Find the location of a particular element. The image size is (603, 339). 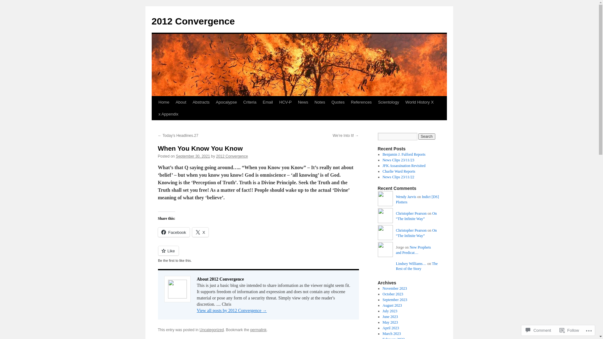

March 2023 is located at coordinates (392, 334).